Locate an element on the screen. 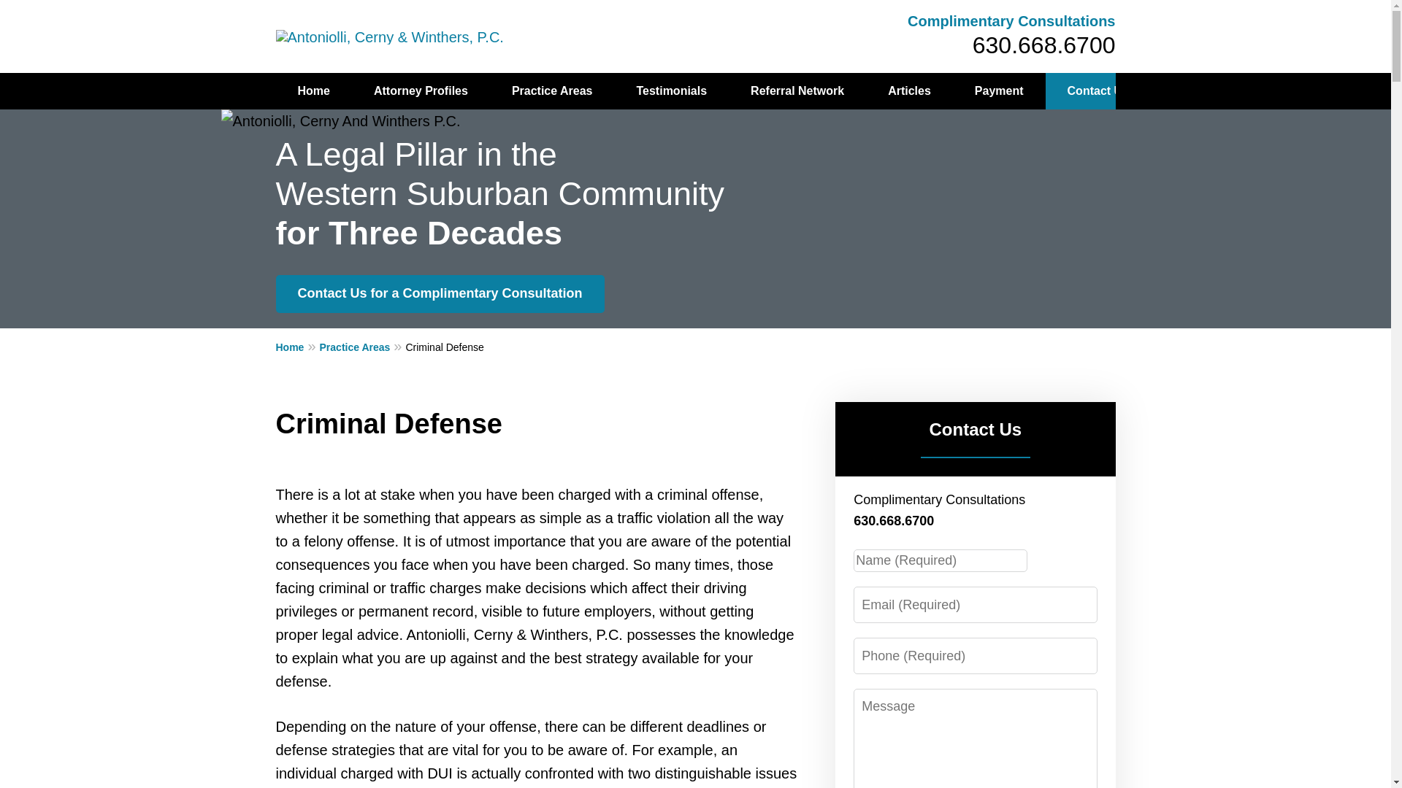  Testimonials is located at coordinates (671, 91).